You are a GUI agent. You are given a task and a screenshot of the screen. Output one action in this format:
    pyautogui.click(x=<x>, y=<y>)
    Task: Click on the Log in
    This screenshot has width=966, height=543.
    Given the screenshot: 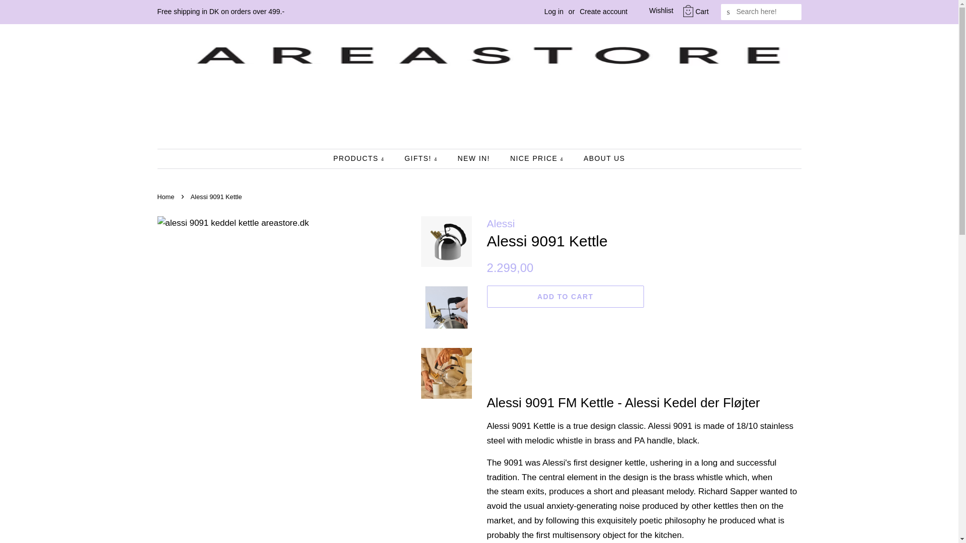 What is the action you would take?
    pyautogui.click(x=553, y=12)
    